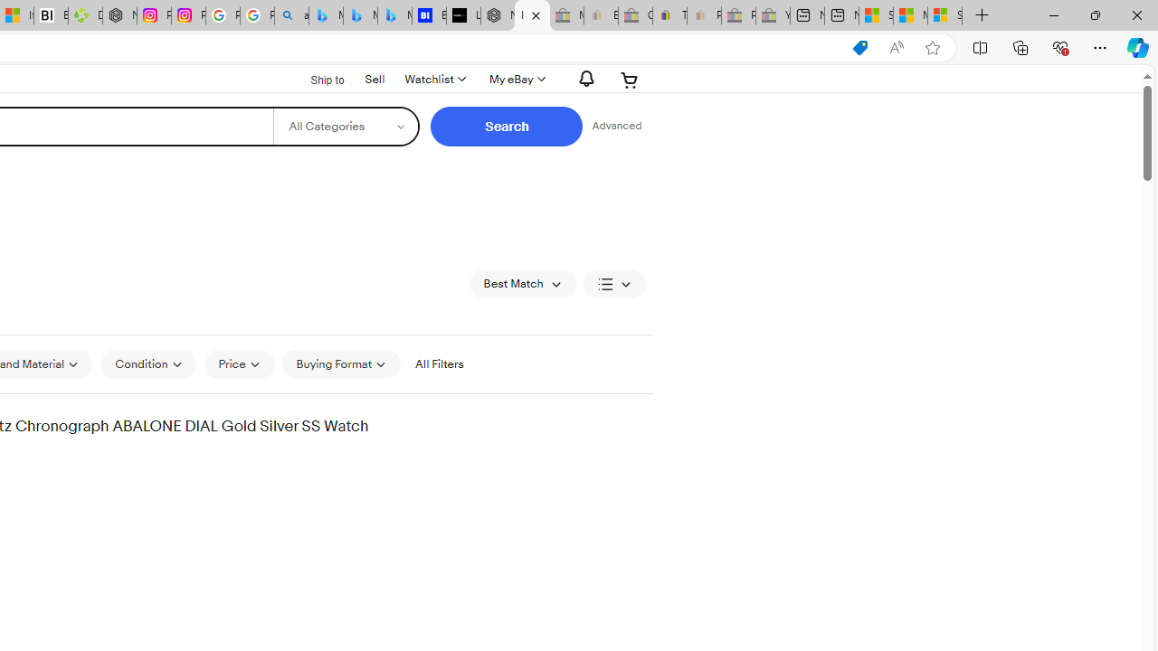 The image size is (1158, 651). Describe the element at coordinates (630, 80) in the screenshot. I see `Your shopping cart` at that location.